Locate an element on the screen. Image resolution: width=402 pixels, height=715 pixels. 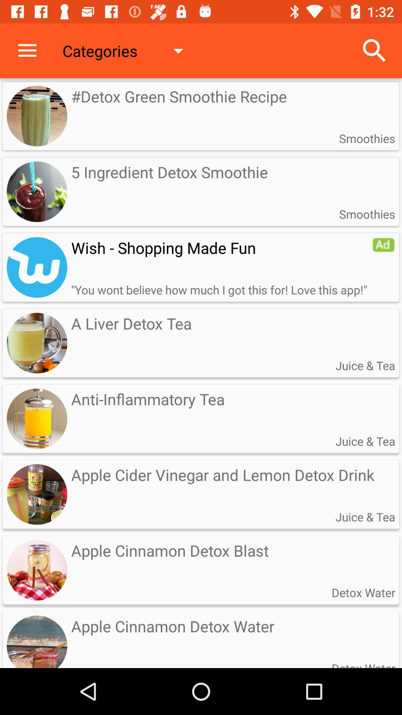
select the icon above you wont believe is located at coordinates (221, 247).